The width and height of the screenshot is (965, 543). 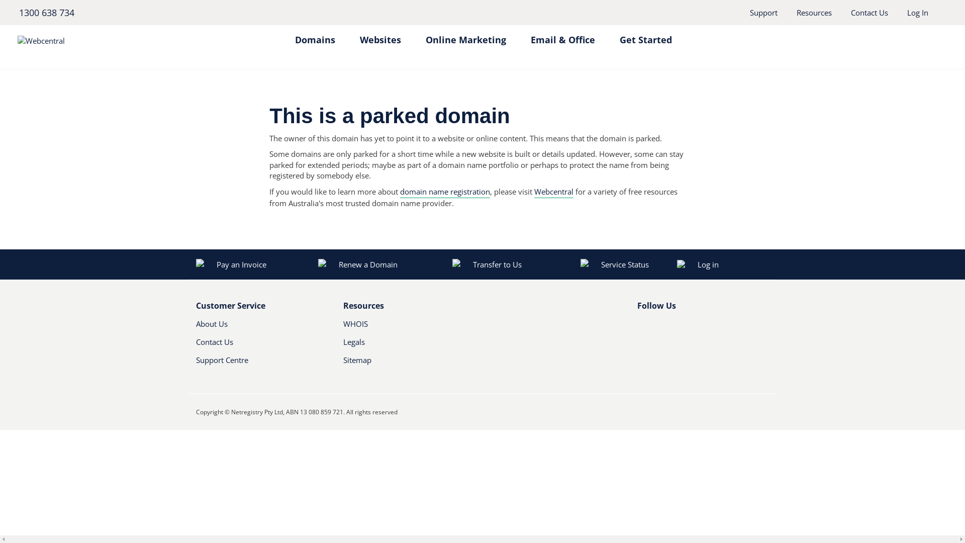 What do you see at coordinates (643, 328) in the screenshot?
I see `Facebook` at bounding box center [643, 328].